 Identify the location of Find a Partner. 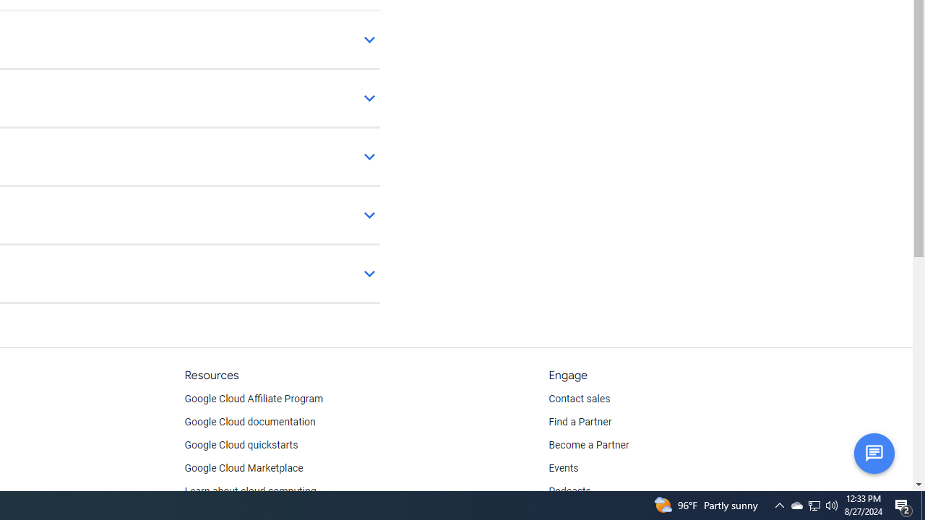
(580, 422).